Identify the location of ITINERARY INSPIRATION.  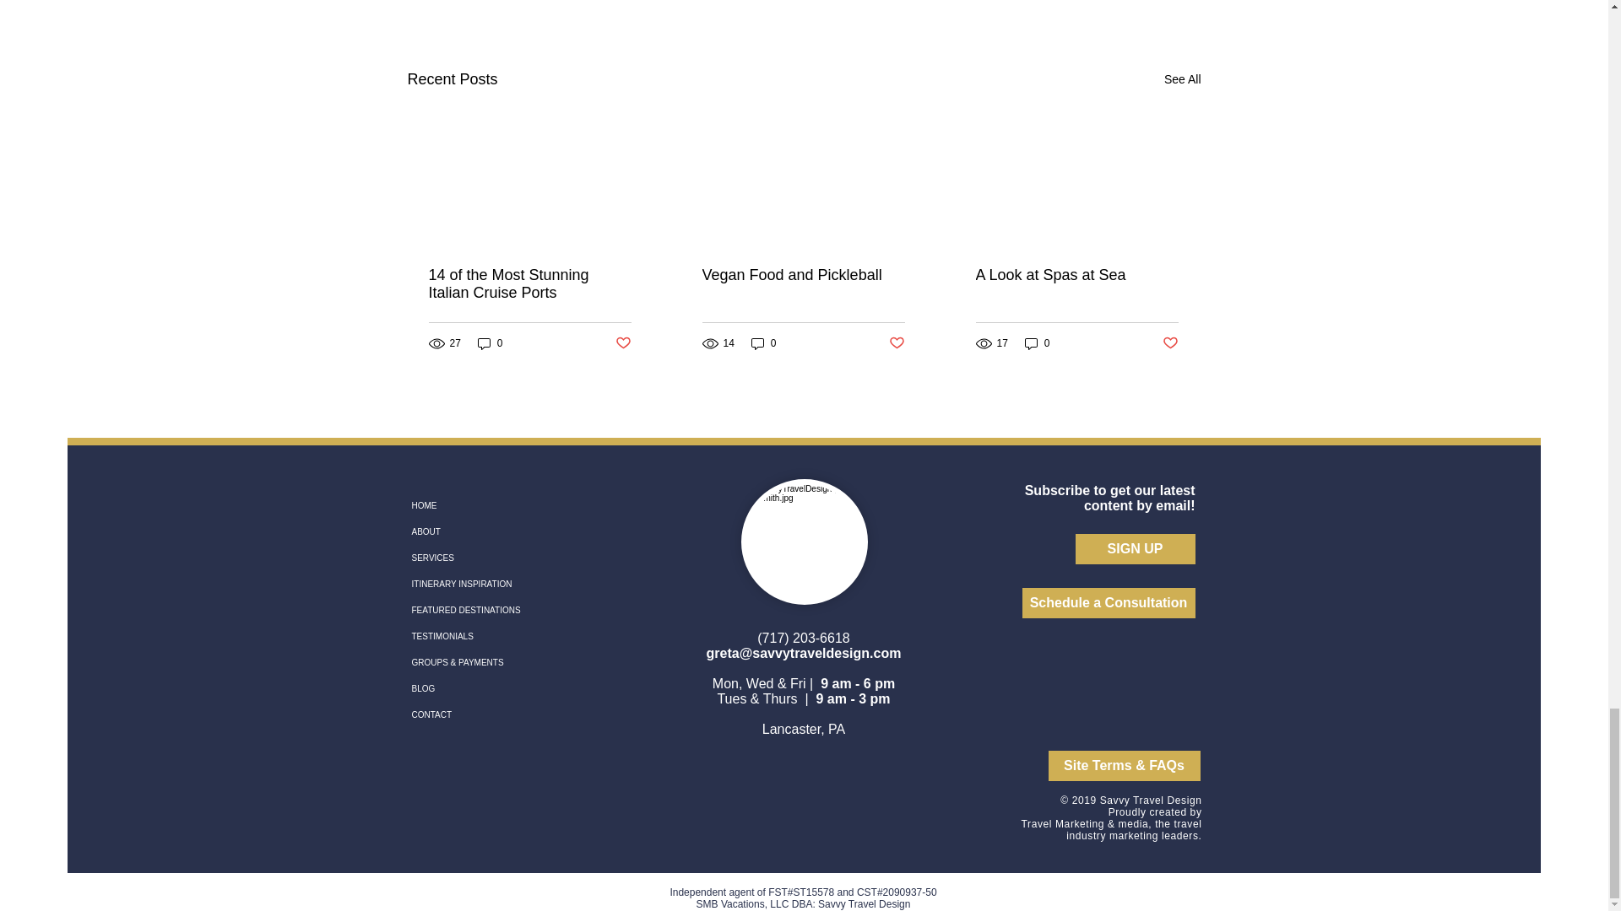
(508, 585).